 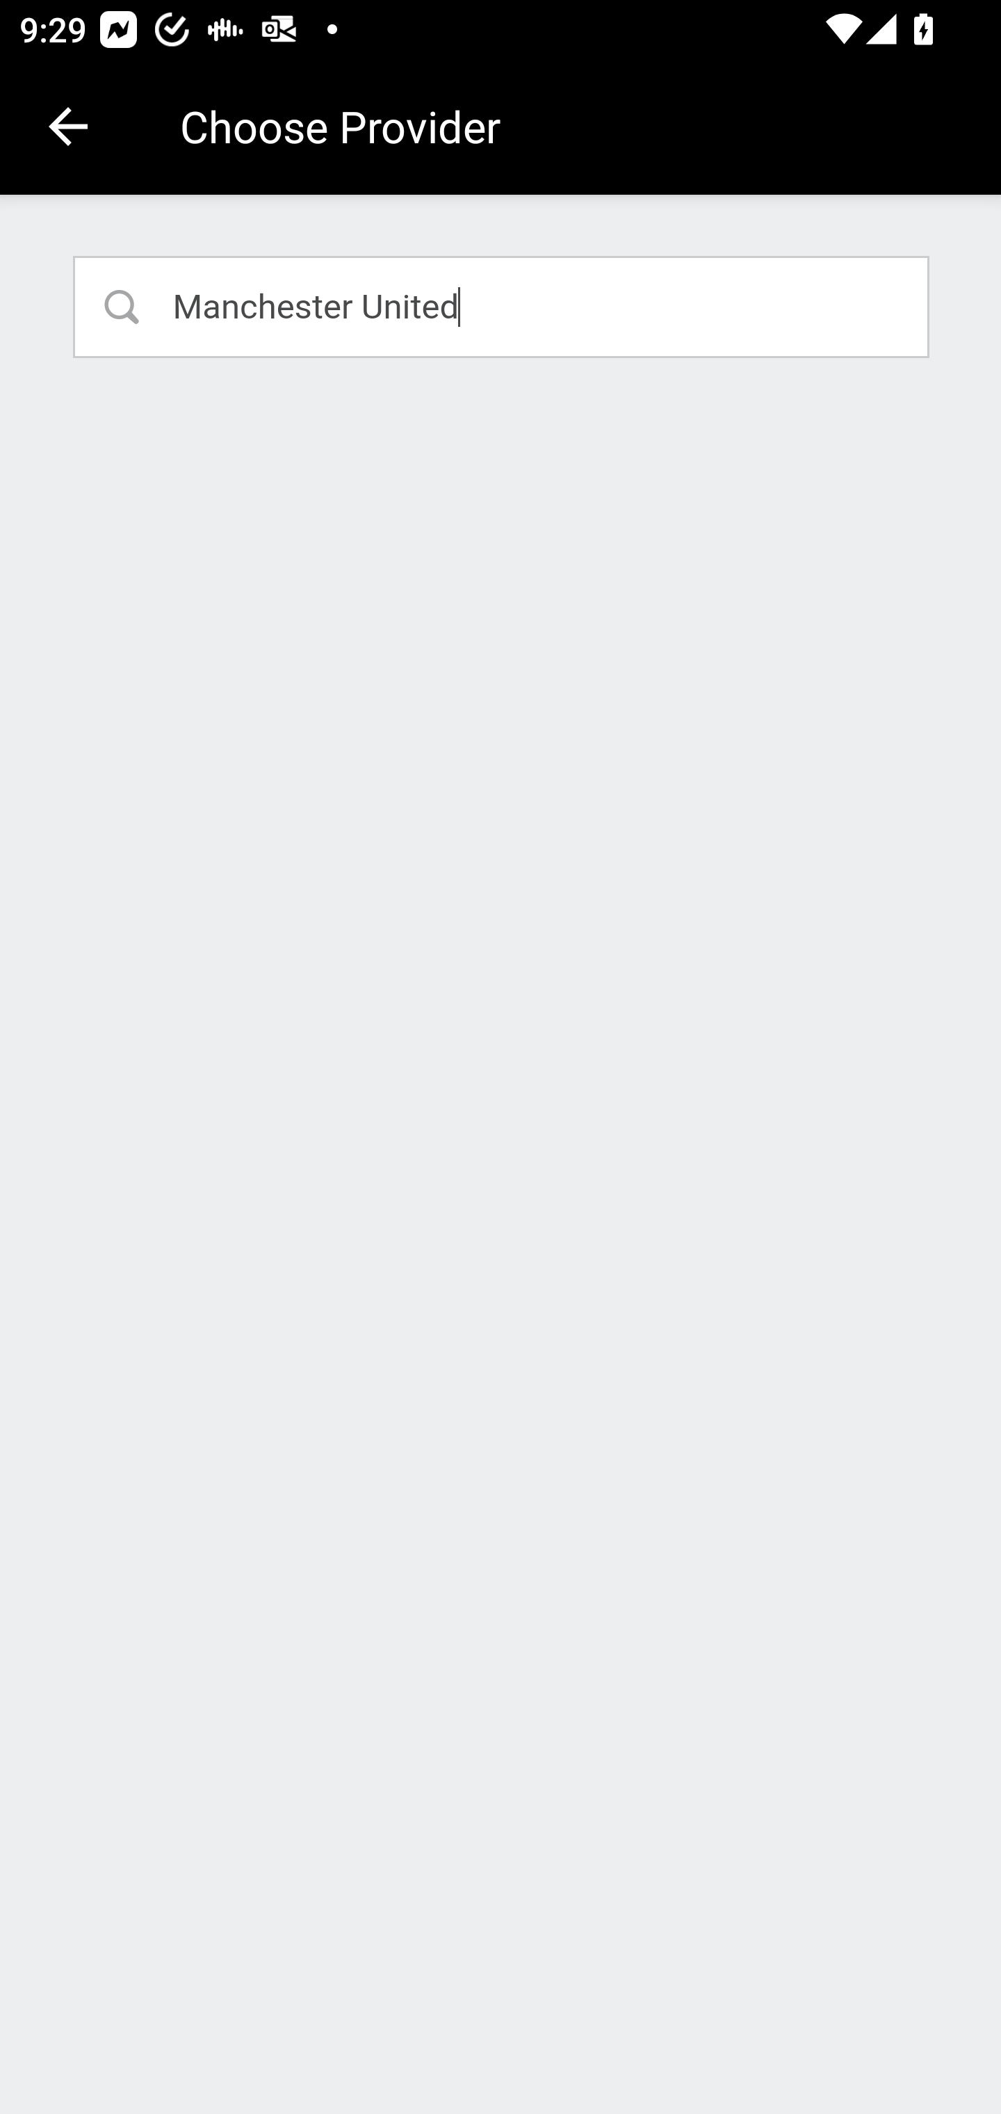 I want to click on Manchester United, so click(x=502, y=306).